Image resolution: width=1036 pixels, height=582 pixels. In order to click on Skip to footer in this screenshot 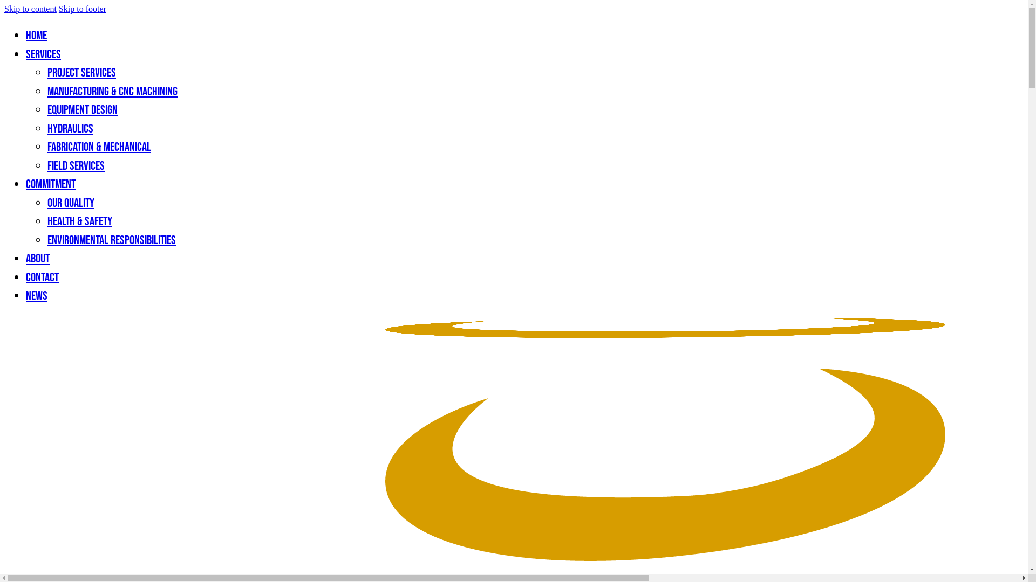, I will do `click(83, 9)`.